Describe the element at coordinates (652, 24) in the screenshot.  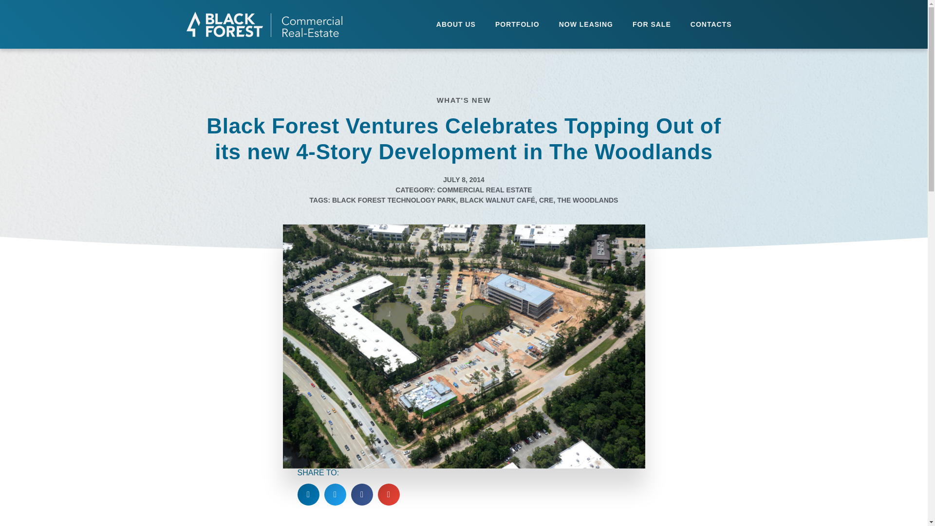
I see `FOR SALE` at that location.